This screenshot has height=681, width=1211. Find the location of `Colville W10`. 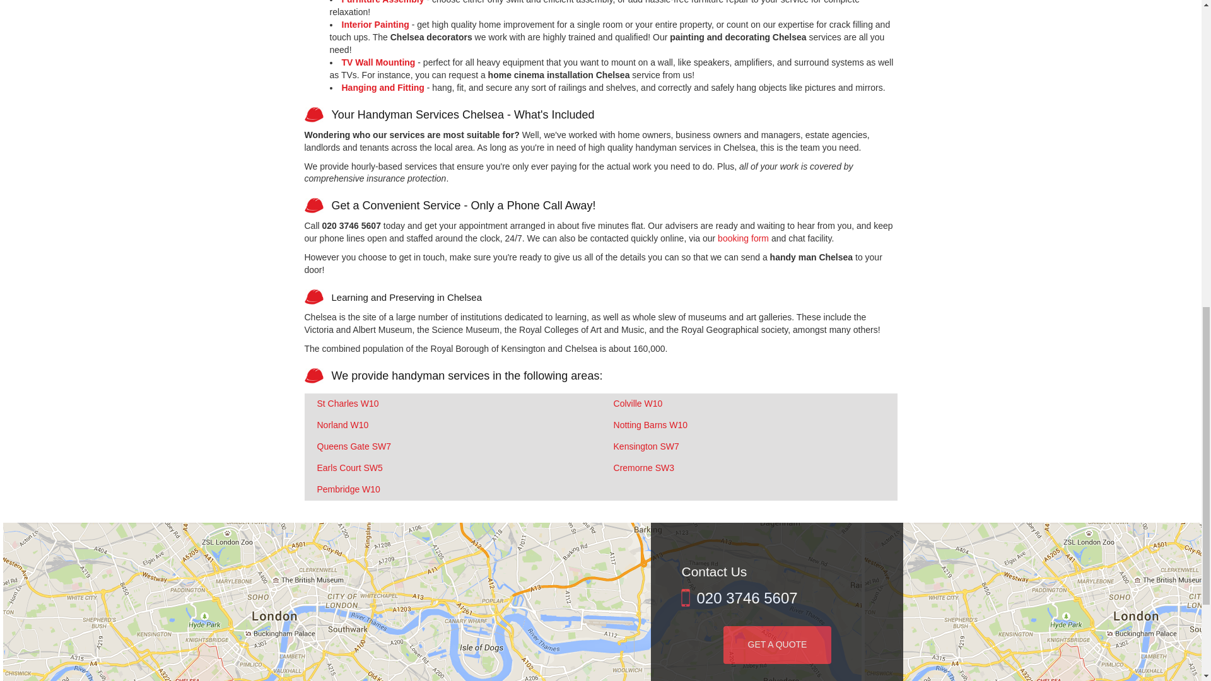

Colville W10 is located at coordinates (638, 404).